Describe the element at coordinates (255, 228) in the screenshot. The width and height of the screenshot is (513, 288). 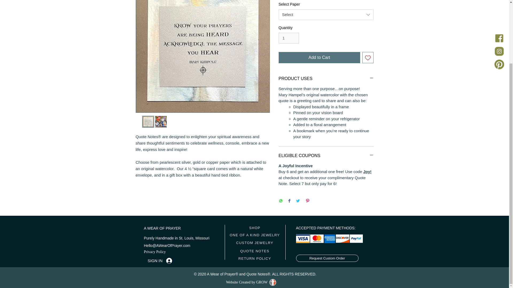
I see `SHOP` at that location.